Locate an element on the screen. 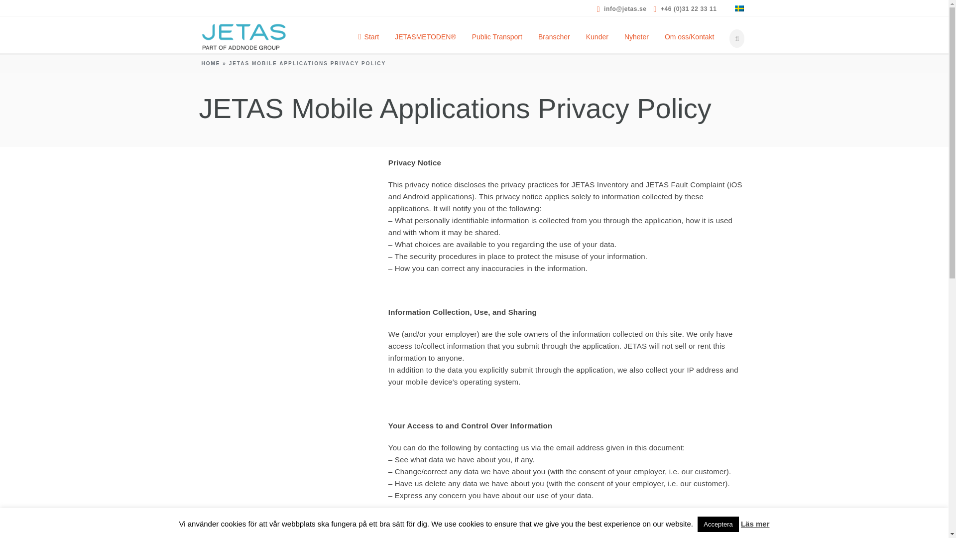 Image resolution: width=956 pixels, height=538 pixels. Svenska is located at coordinates (739, 8).